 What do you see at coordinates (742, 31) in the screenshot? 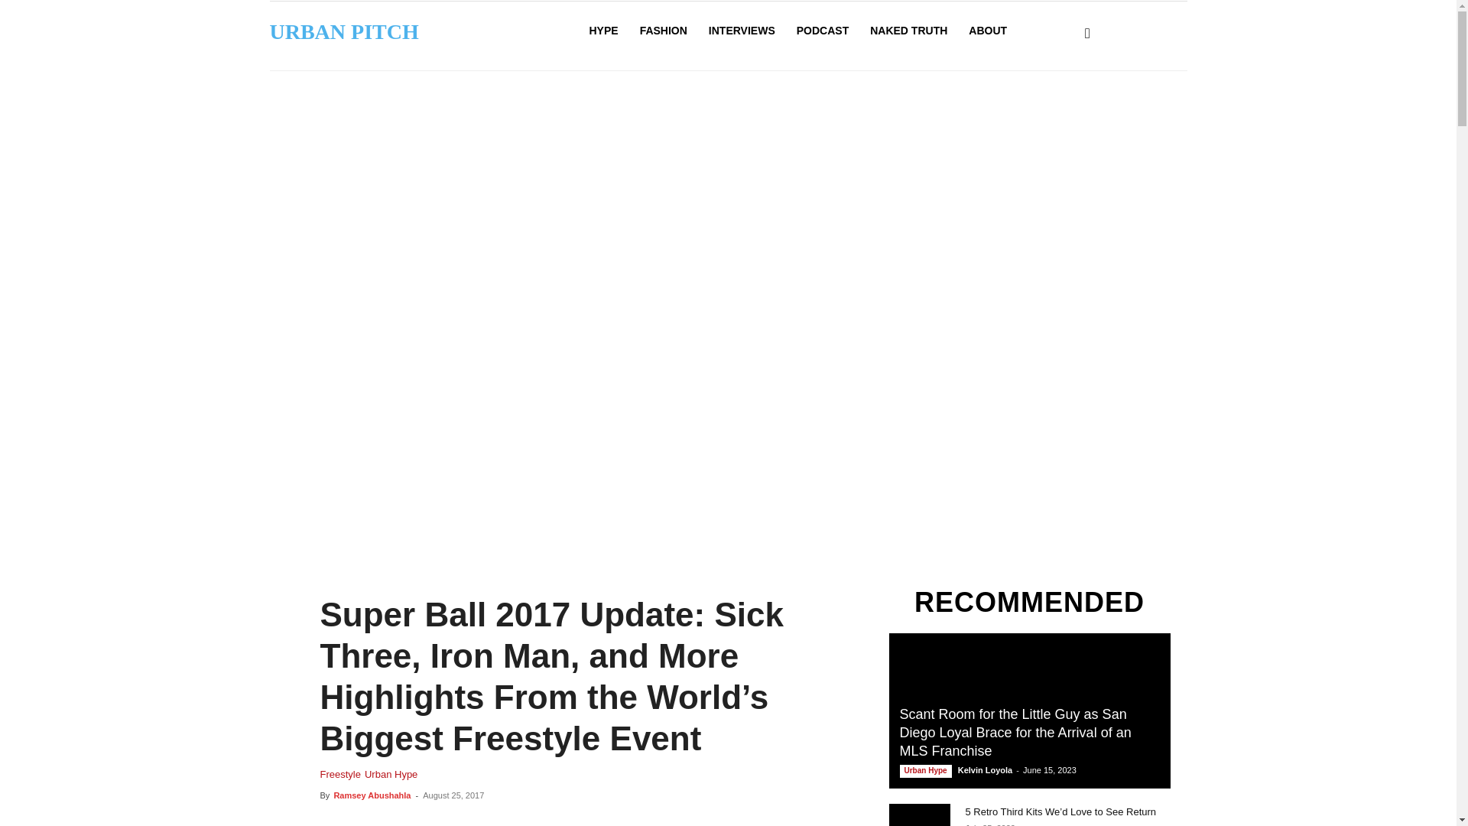
I see `INTERVIEWS` at bounding box center [742, 31].